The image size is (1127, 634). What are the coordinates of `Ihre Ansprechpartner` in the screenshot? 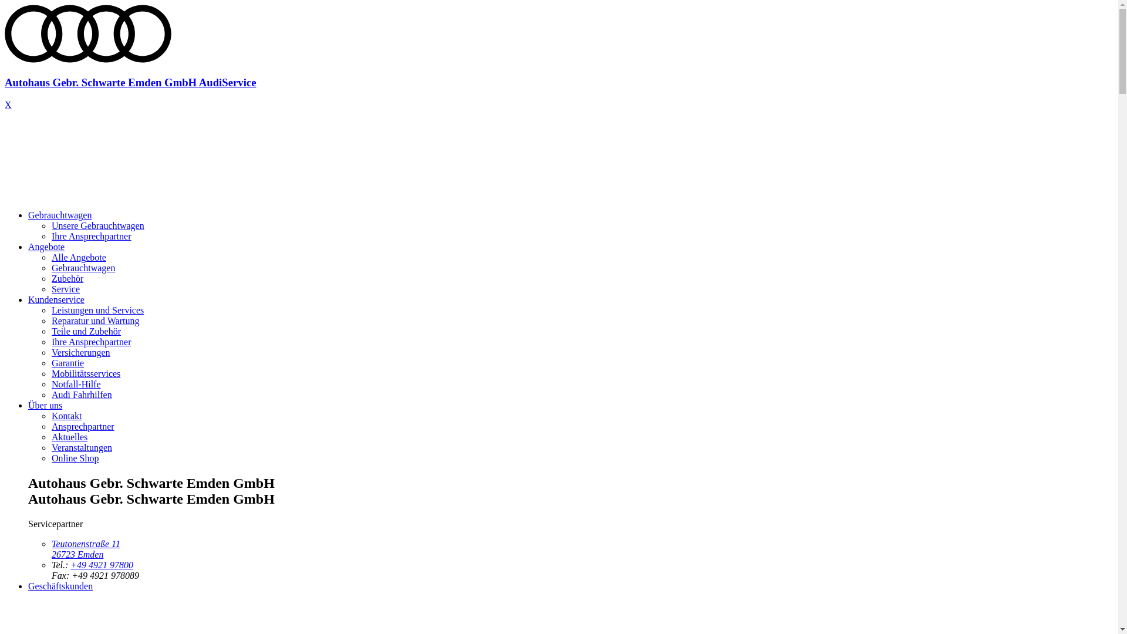 It's located at (92, 236).